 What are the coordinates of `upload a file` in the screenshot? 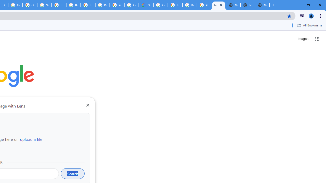 It's located at (31, 139).